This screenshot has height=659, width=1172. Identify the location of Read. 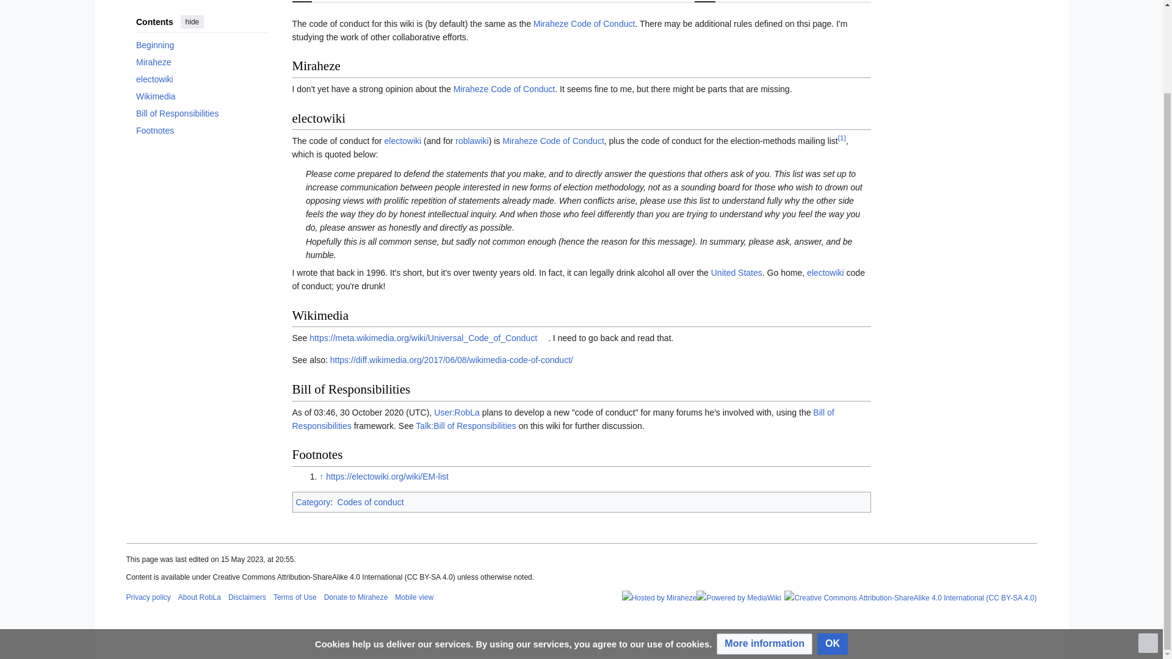
(704, 1).